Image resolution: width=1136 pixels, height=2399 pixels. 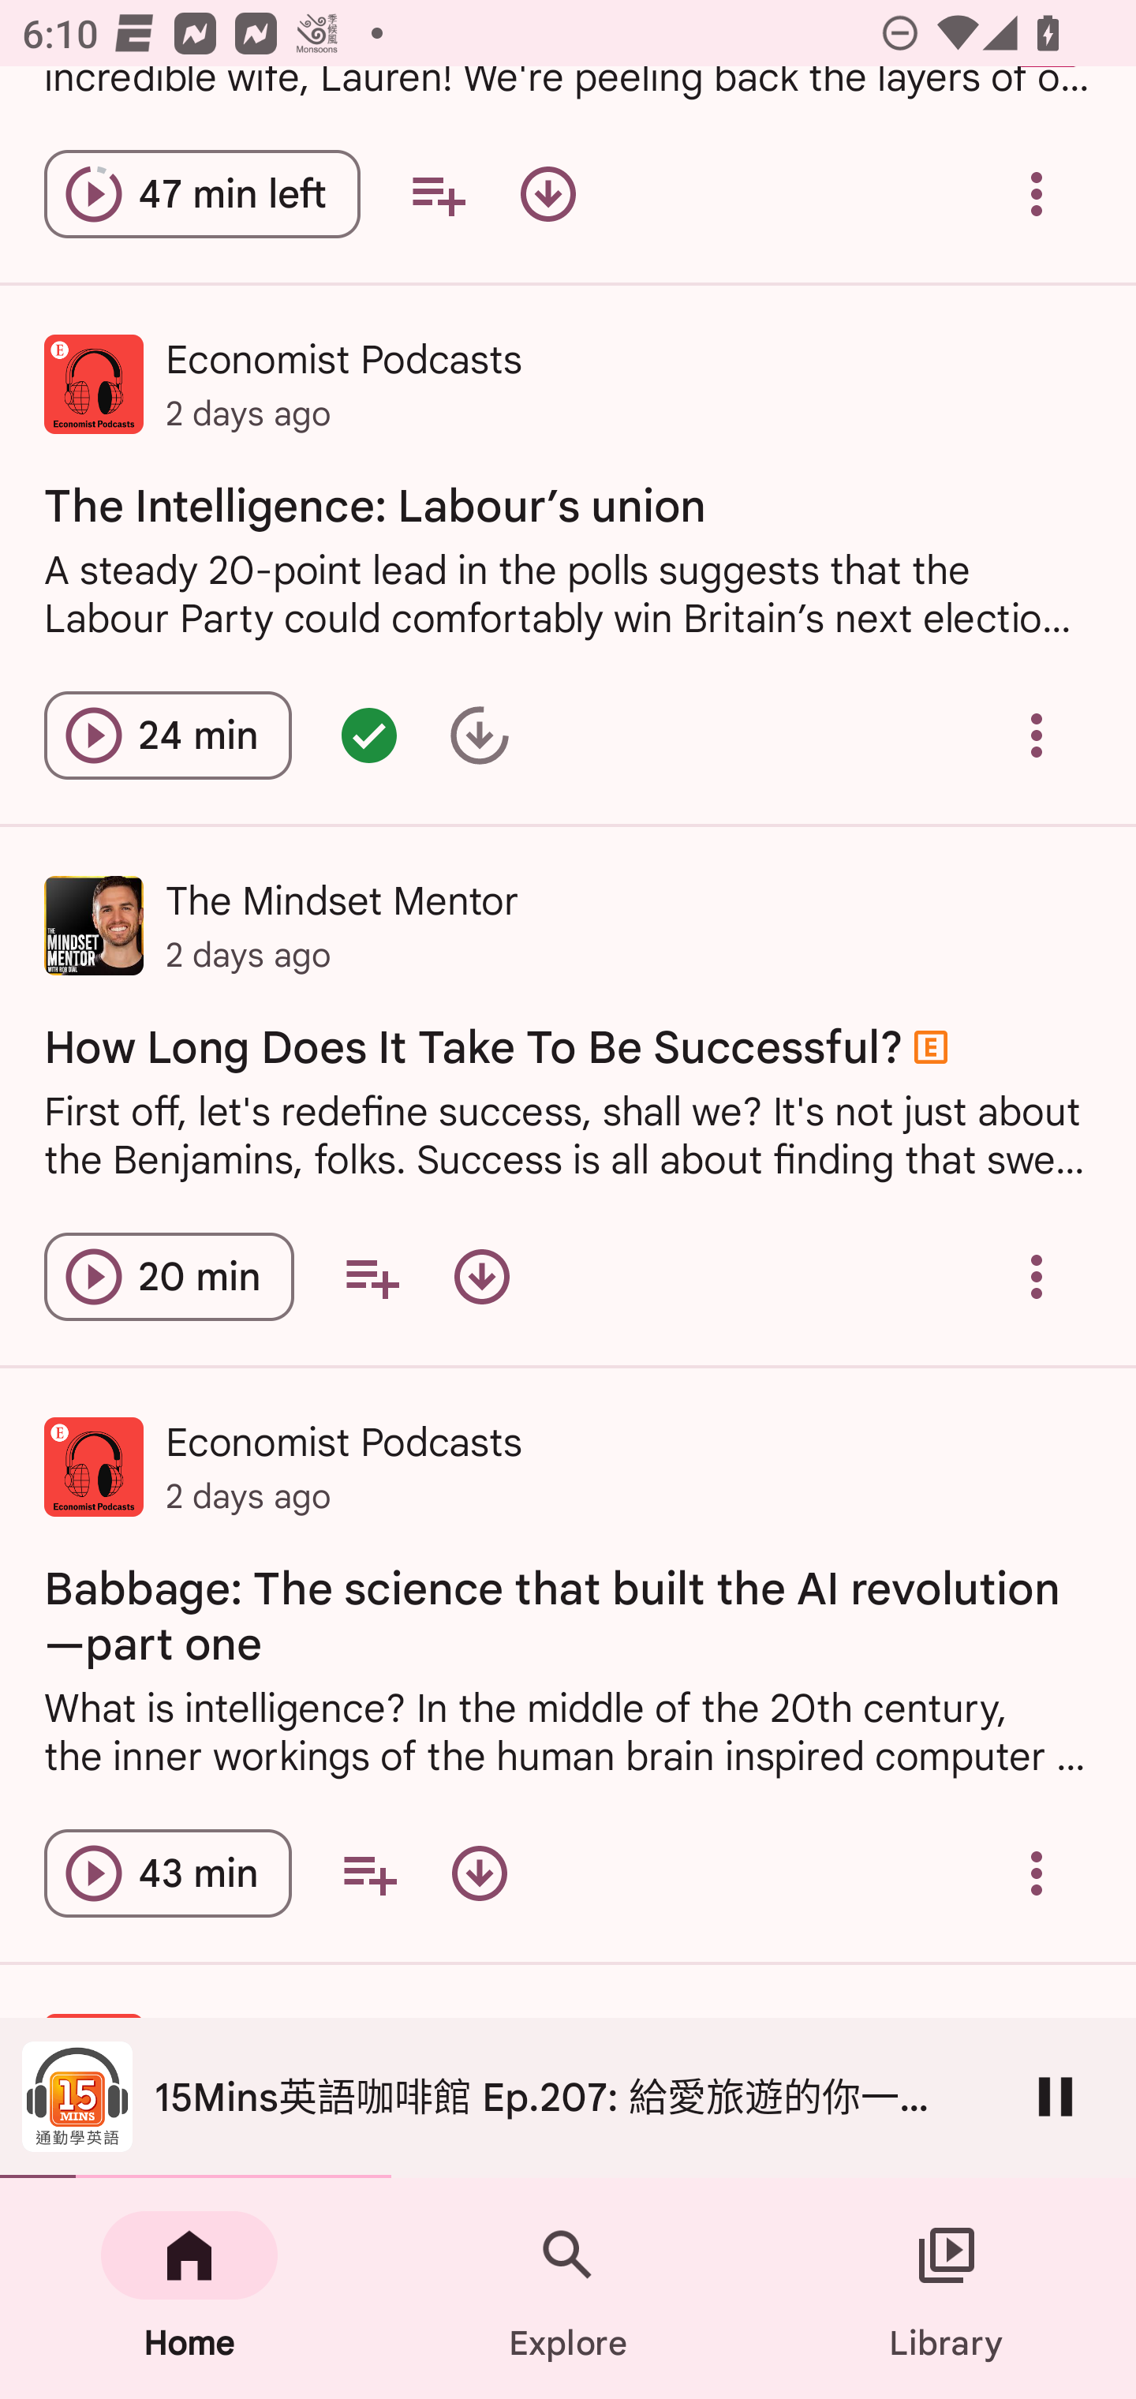 I want to click on Library, so click(x=947, y=2289).